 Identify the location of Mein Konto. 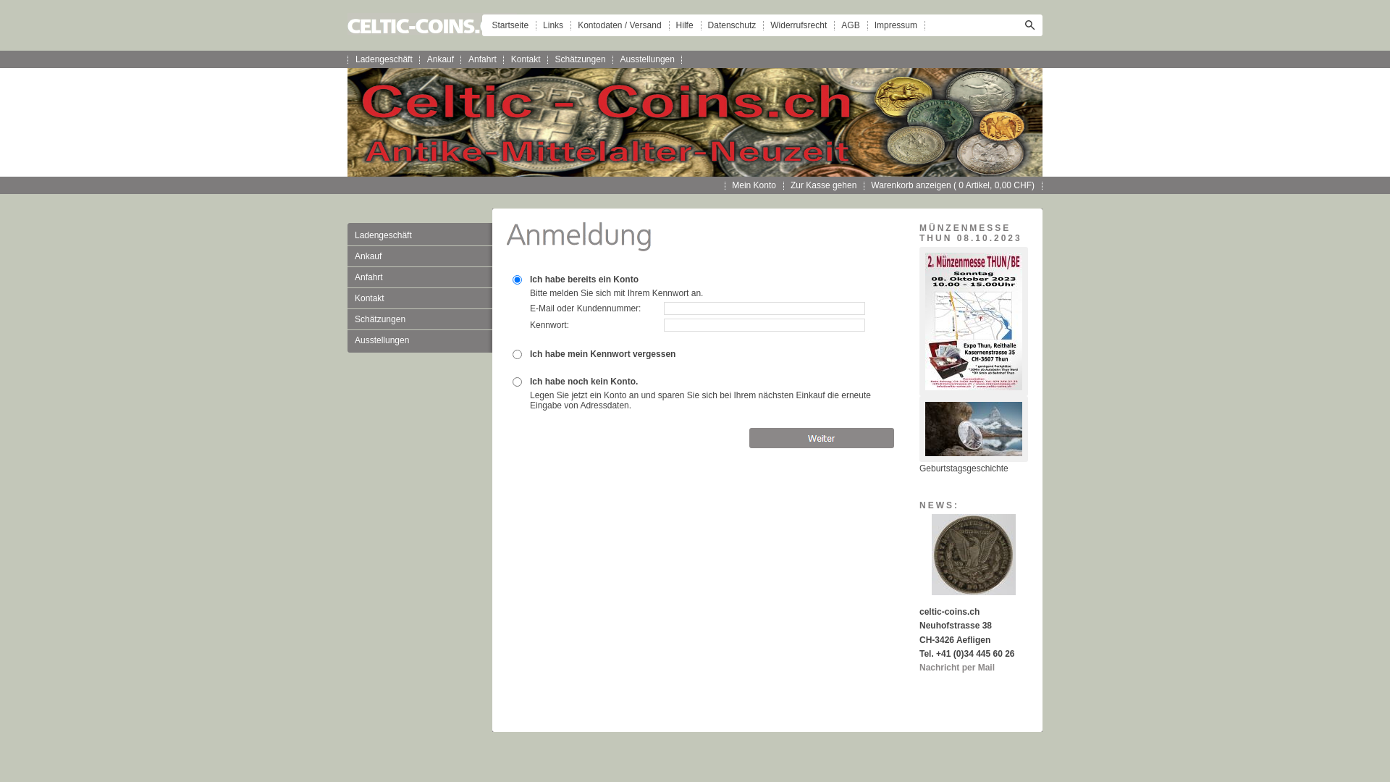
(754, 185).